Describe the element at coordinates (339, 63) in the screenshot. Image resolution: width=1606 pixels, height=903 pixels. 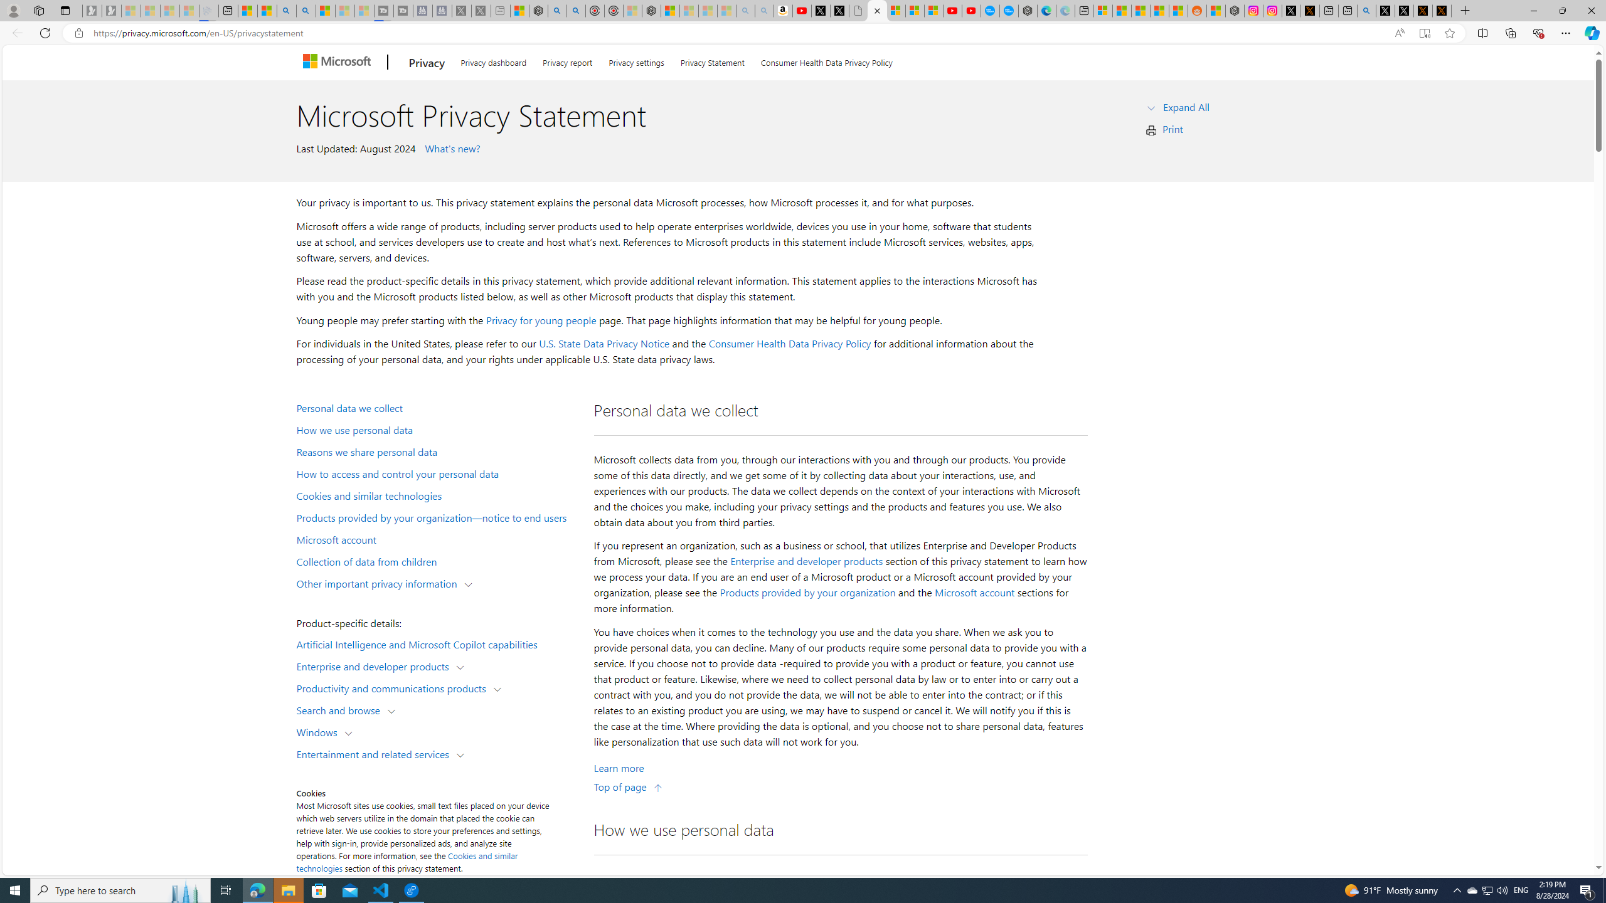
I see `Microsoft` at that location.